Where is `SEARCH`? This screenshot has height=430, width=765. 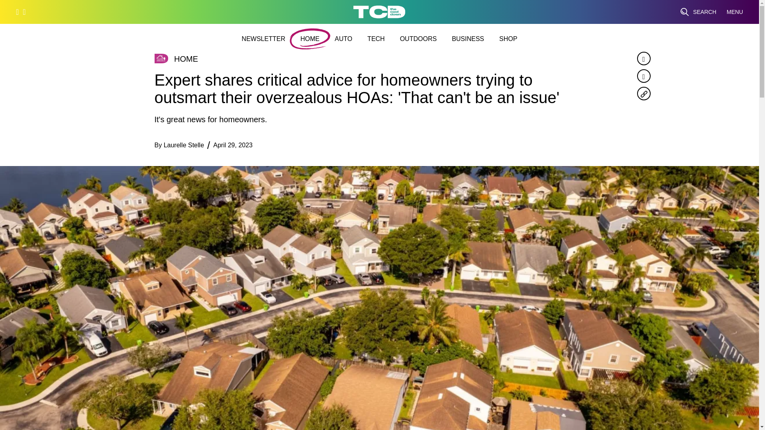 SEARCH is located at coordinates (698, 12).